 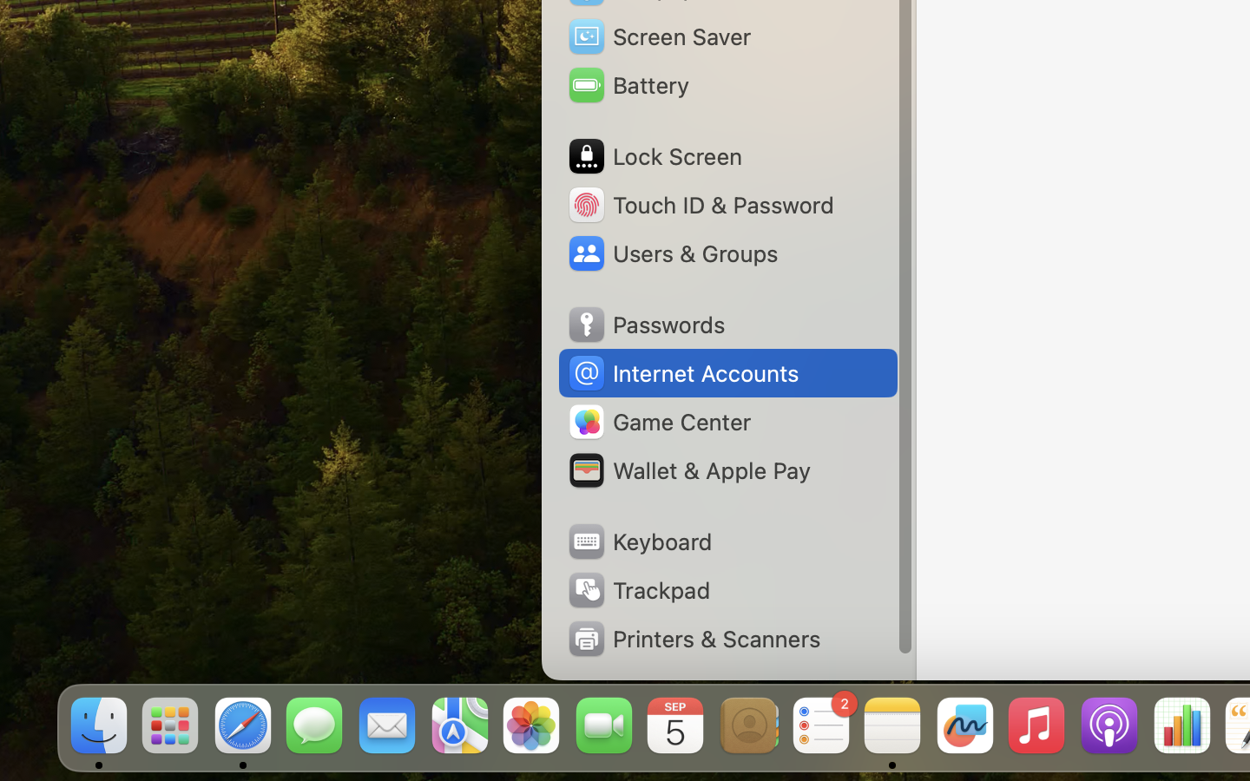 What do you see at coordinates (655, 156) in the screenshot?
I see `Lock Screen` at bounding box center [655, 156].